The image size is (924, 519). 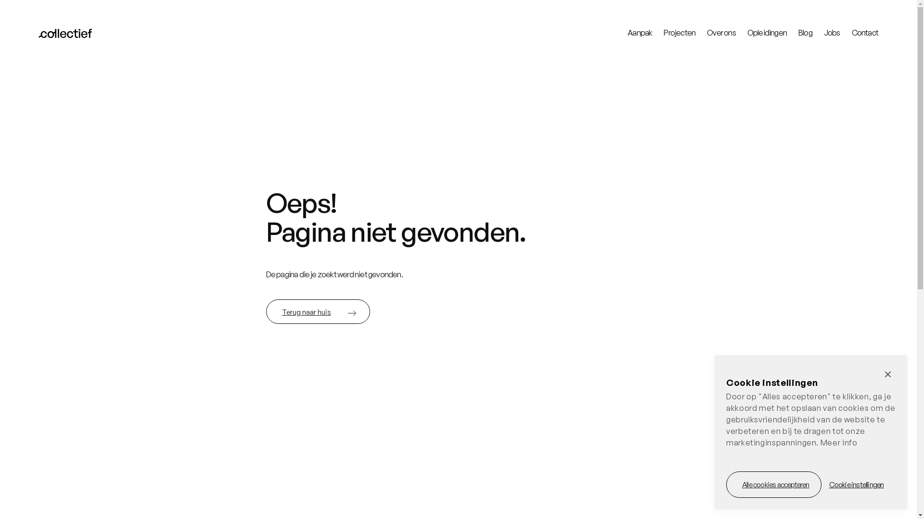 I want to click on Terug naar huis, so click(x=318, y=312).